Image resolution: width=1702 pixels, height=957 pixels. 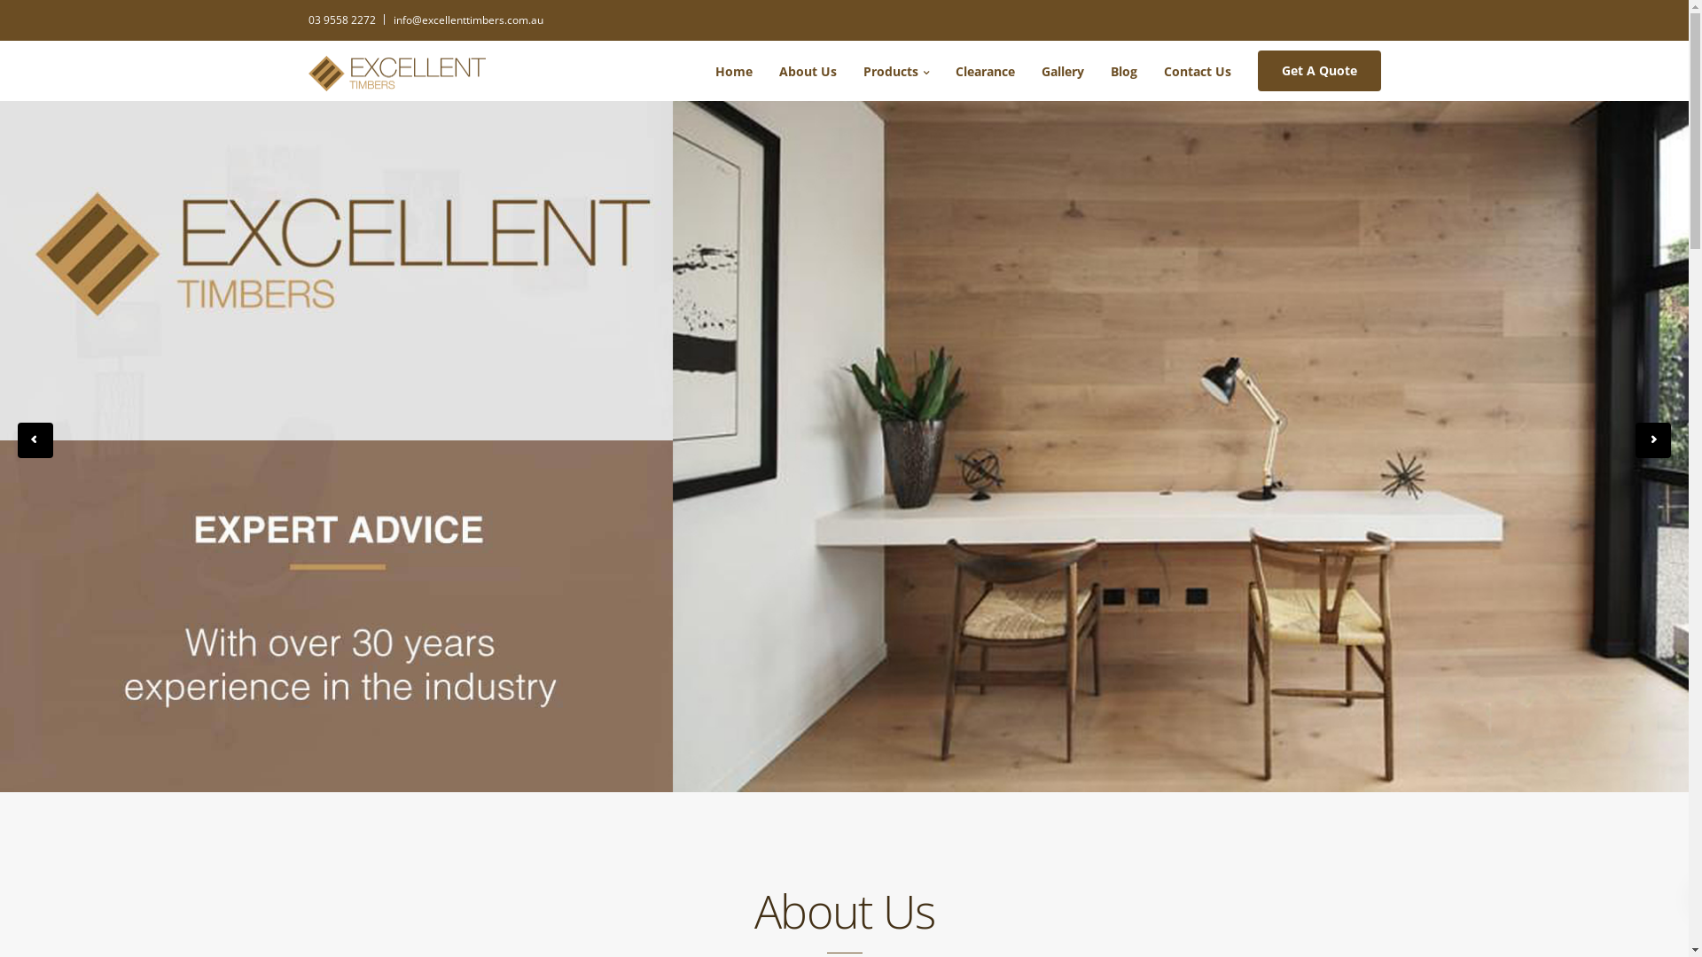 What do you see at coordinates (734, 71) in the screenshot?
I see `Home` at bounding box center [734, 71].